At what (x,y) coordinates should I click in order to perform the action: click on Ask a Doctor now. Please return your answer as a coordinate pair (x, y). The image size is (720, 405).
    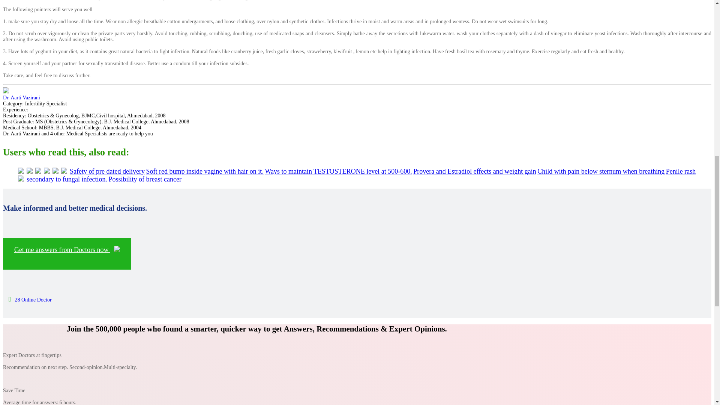
    Looking at the image, I should click on (67, 253).